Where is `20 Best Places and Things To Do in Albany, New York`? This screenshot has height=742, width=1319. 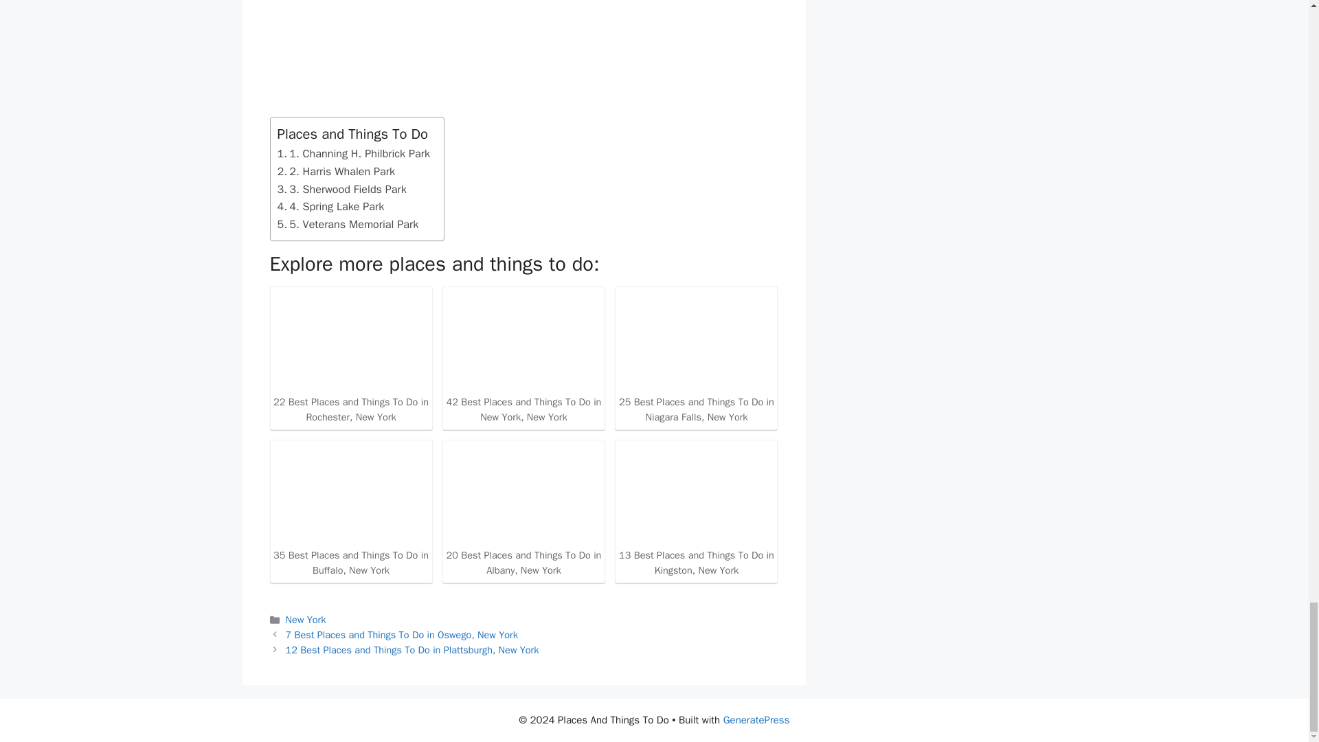
20 Best Places and Things To Do in Albany, New York is located at coordinates (523, 493).